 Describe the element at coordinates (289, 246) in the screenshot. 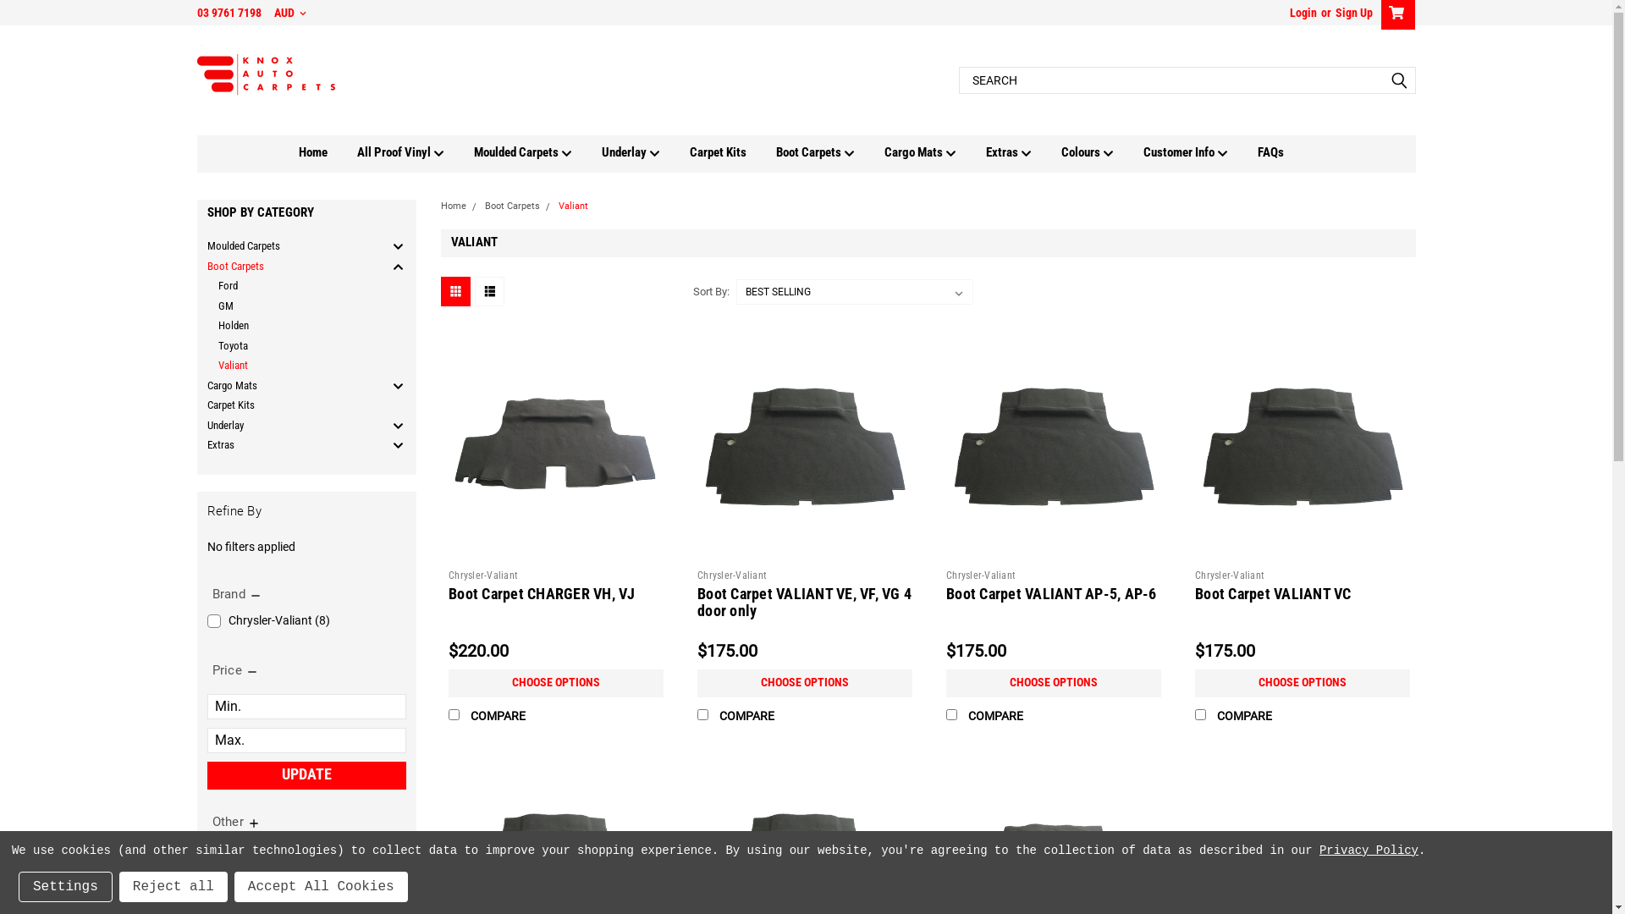

I see `Moulded Carpets` at that location.